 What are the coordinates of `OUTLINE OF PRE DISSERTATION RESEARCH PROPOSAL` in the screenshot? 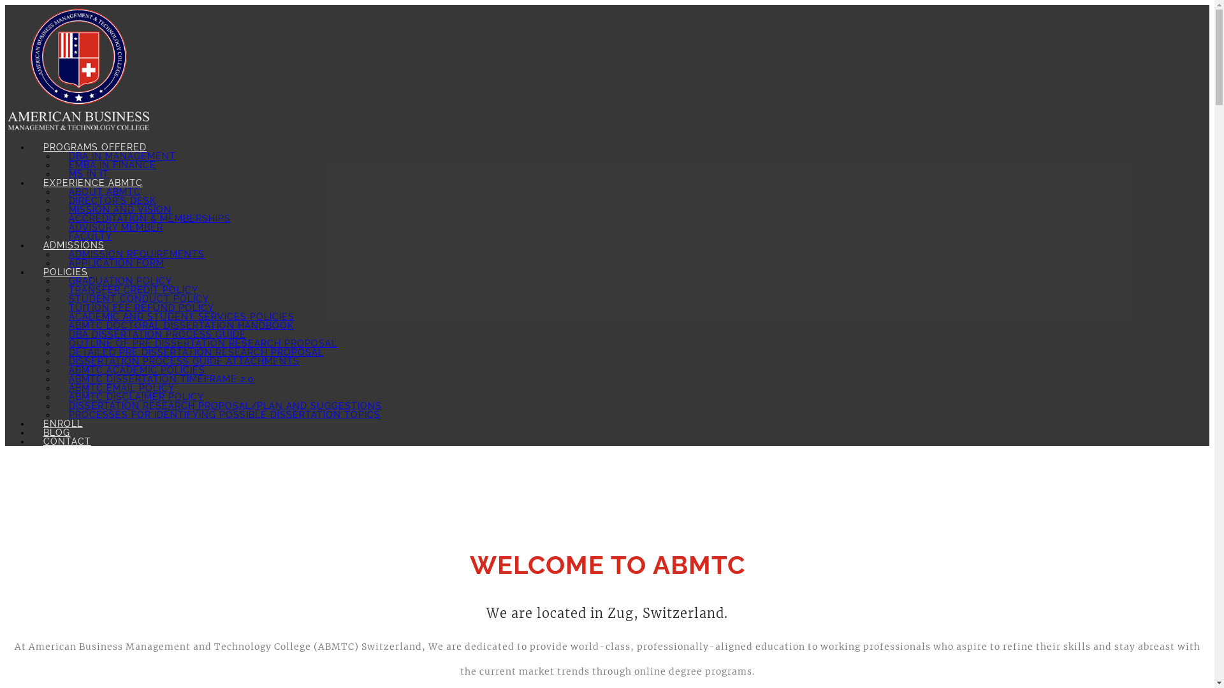 It's located at (203, 343).